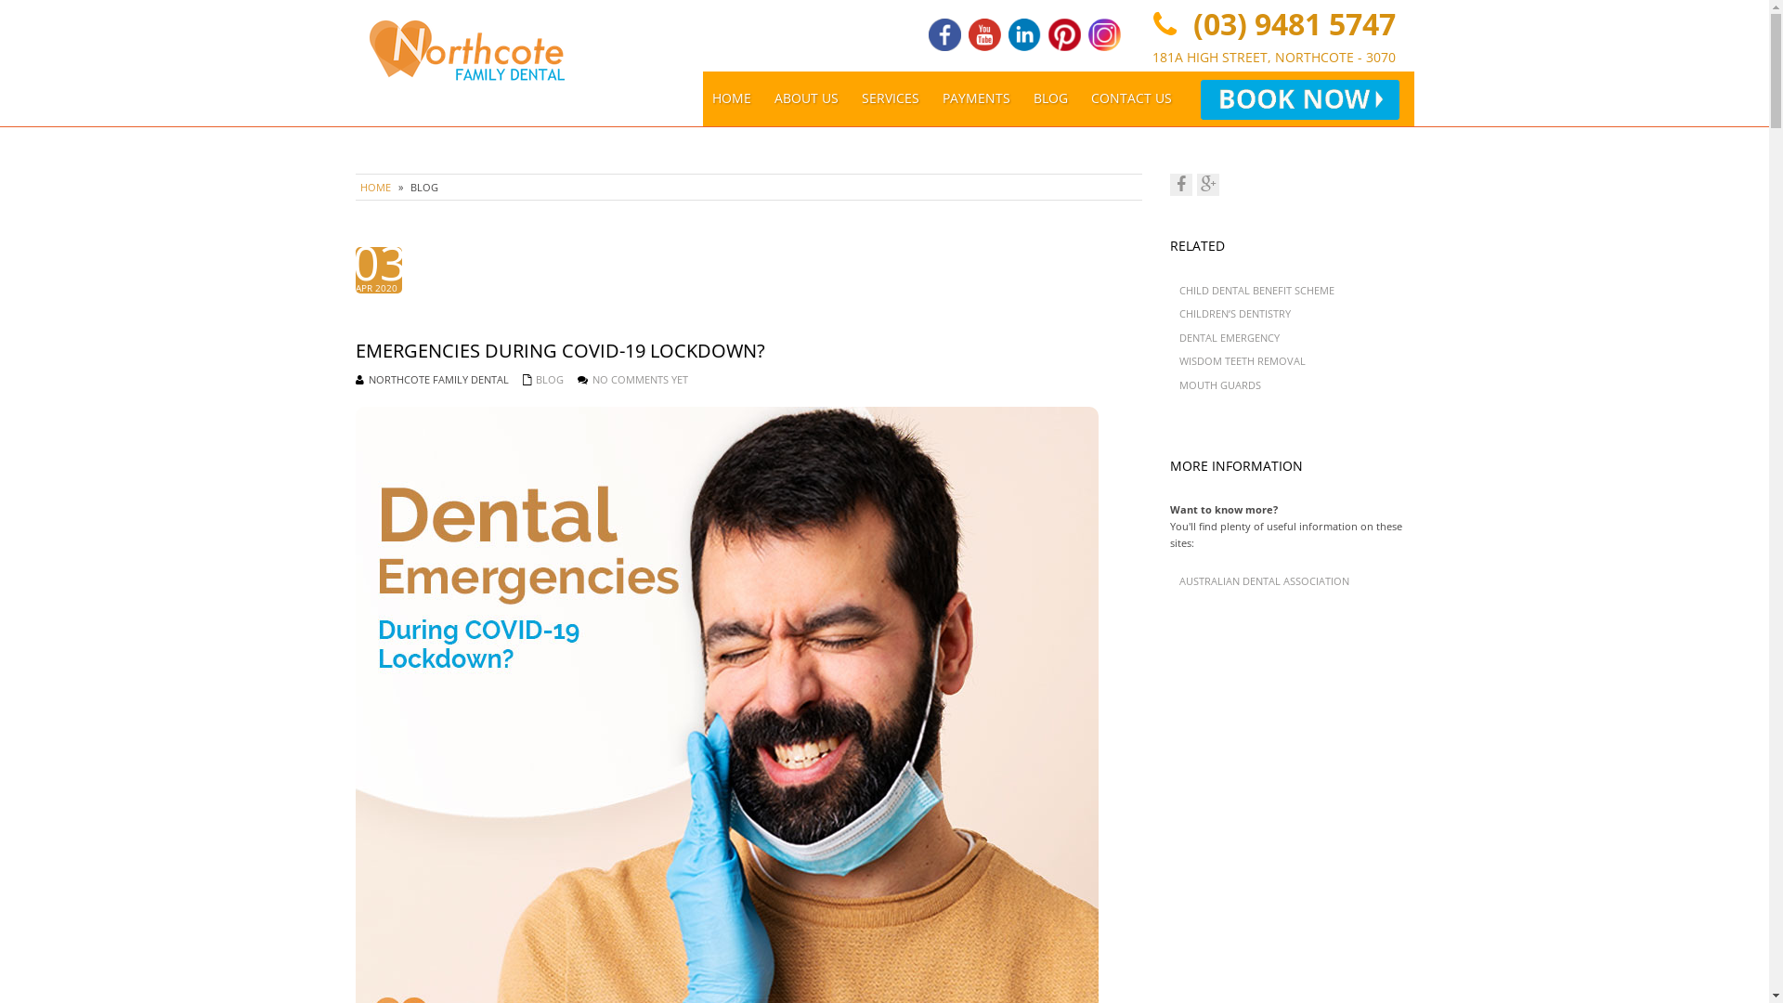  What do you see at coordinates (1290, 24) in the screenshot?
I see `(03) 9481 5747` at bounding box center [1290, 24].